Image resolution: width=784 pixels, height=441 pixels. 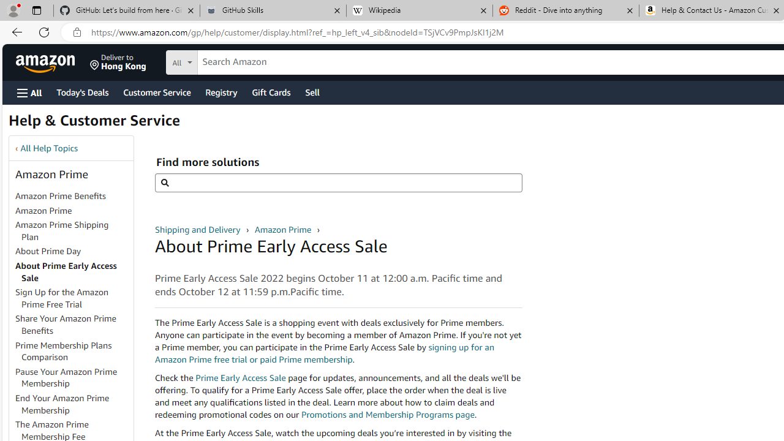 What do you see at coordinates (47, 62) in the screenshot?
I see `Amazon` at bounding box center [47, 62].